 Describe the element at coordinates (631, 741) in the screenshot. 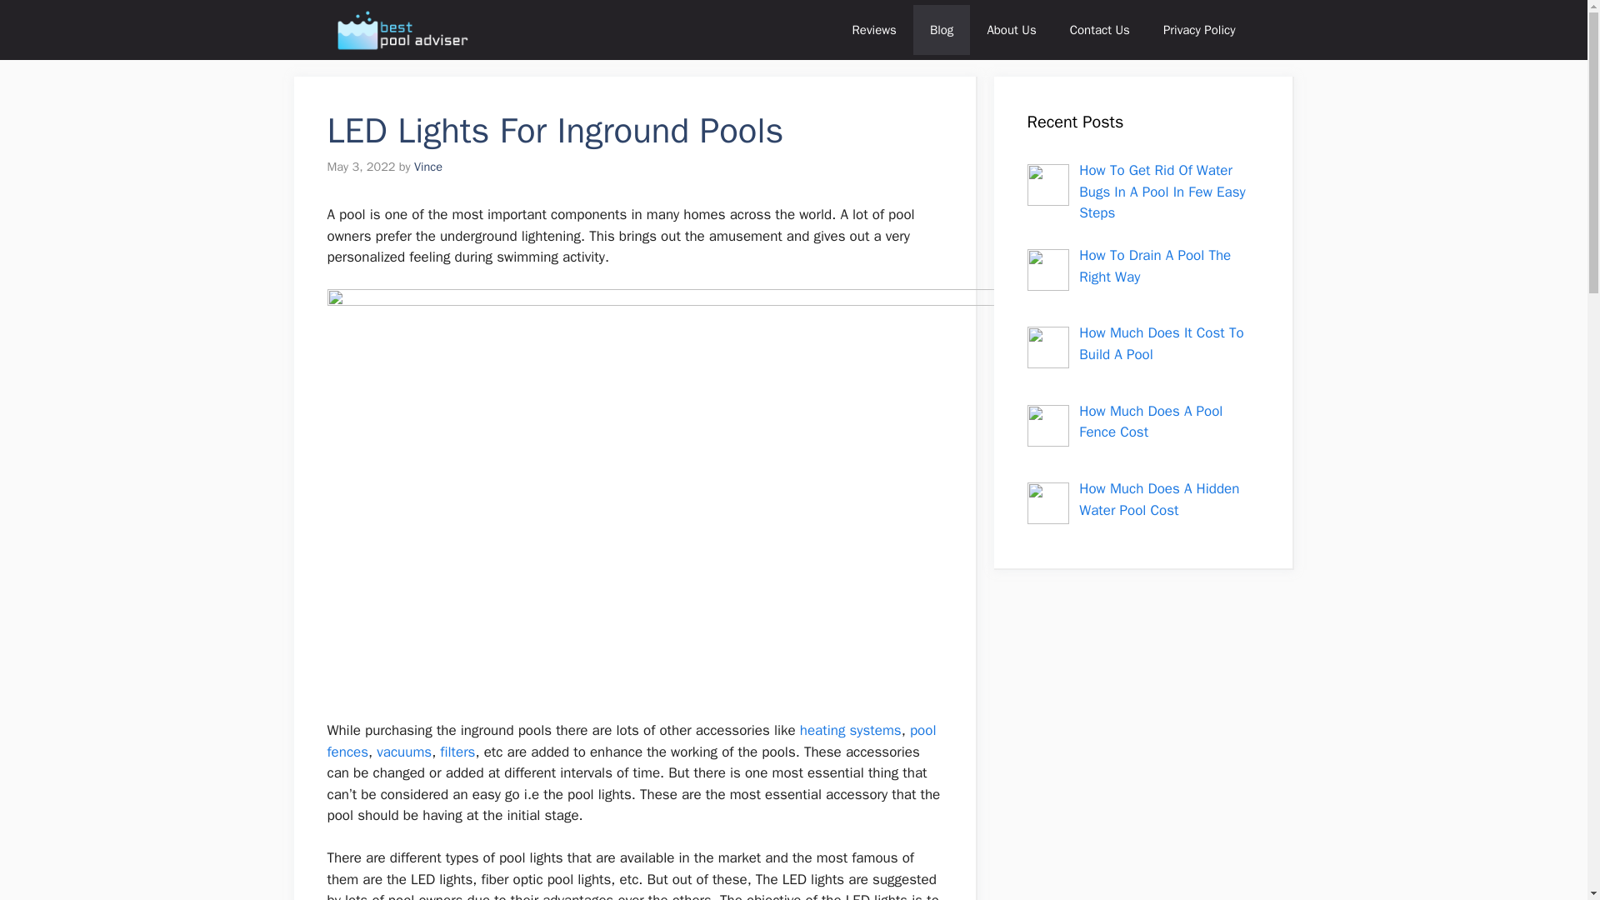

I see `pool fences` at that location.